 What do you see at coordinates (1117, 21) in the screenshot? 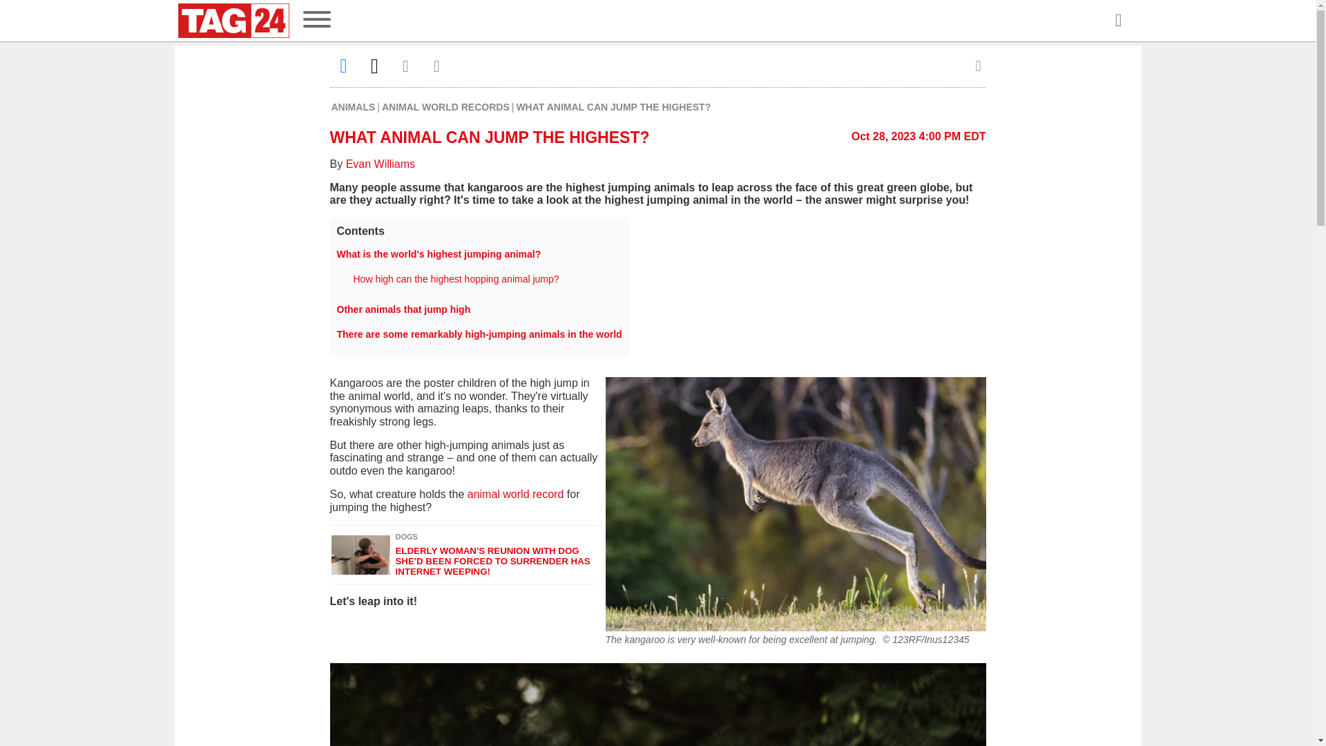
I see `Open search` at bounding box center [1117, 21].